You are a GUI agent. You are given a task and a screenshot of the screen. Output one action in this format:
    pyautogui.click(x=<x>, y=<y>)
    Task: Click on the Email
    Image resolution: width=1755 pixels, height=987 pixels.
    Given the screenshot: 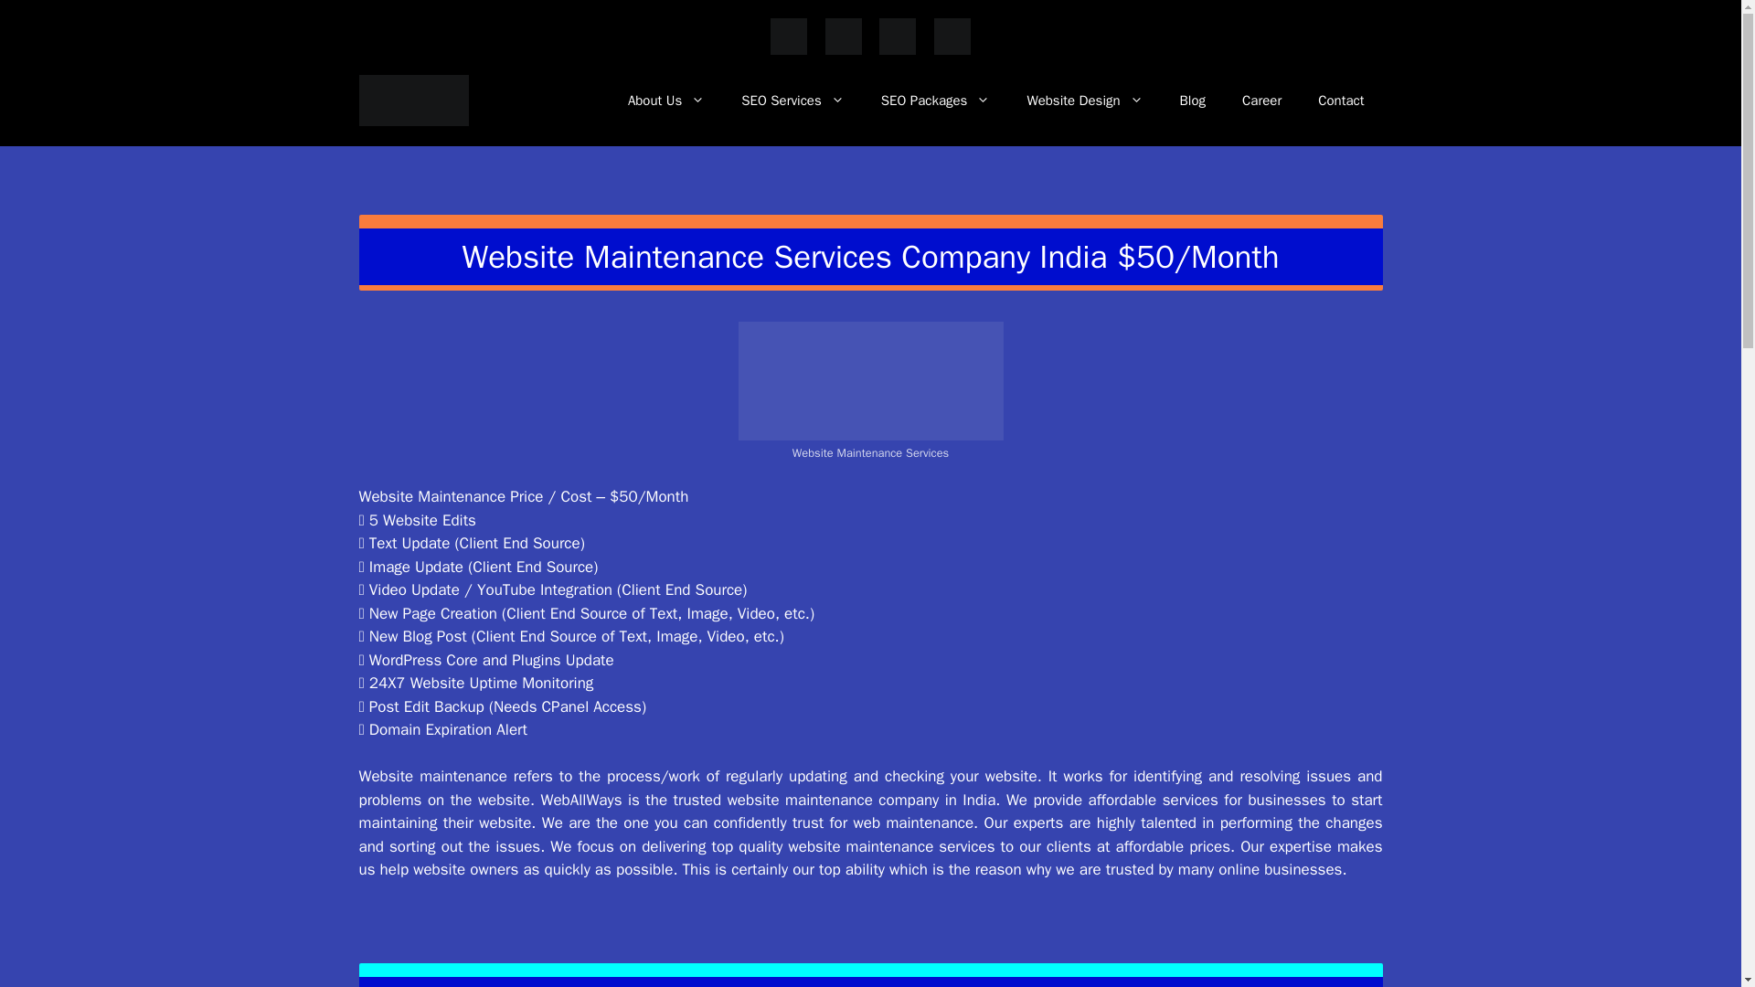 What is the action you would take?
    pyautogui.click(x=898, y=37)
    